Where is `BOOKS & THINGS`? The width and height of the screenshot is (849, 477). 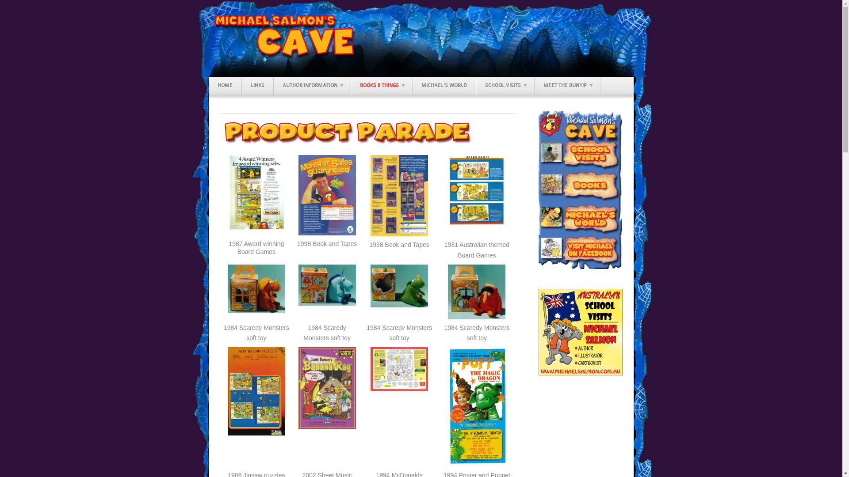 BOOKS & THINGS is located at coordinates (382, 86).